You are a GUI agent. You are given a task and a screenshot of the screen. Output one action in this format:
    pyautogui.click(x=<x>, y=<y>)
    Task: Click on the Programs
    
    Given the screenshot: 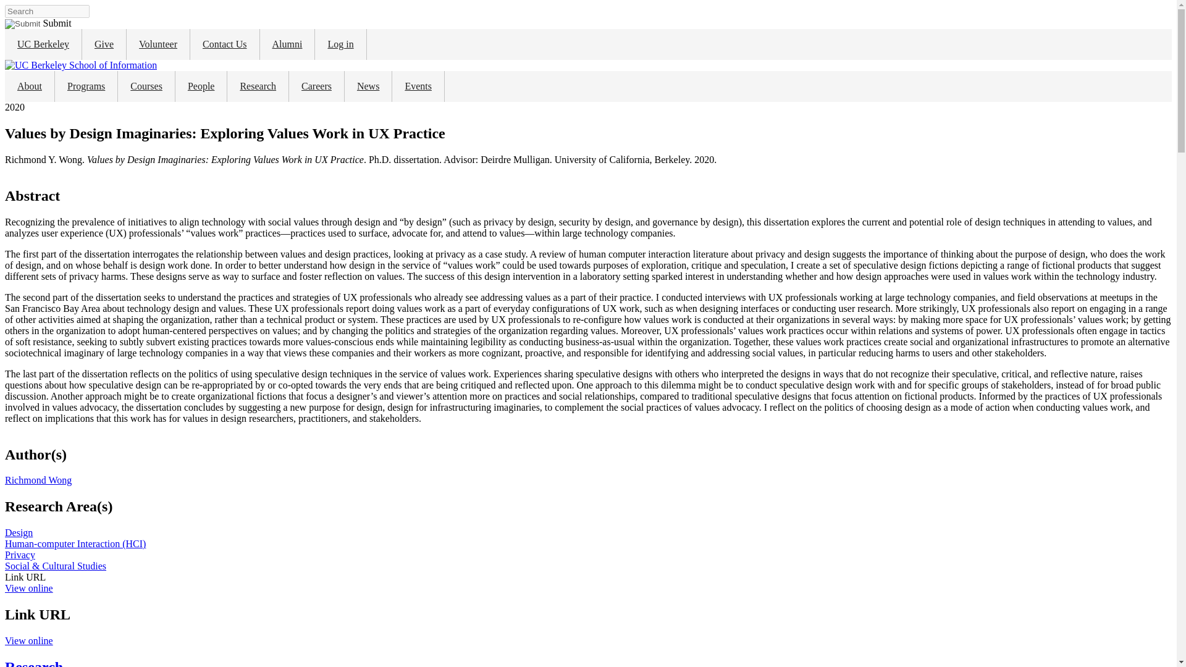 What is the action you would take?
    pyautogui.click(x=86, y=86)
    